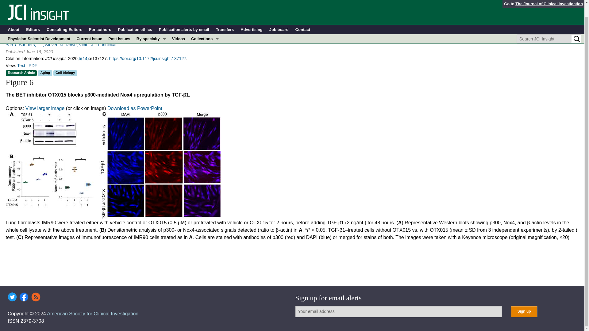 The height and width of the screenshot is (331, 589). What do you see at coordinates (205, 99) in the screenshot?
I see `Top read articles` at bounding box center [205, 99].